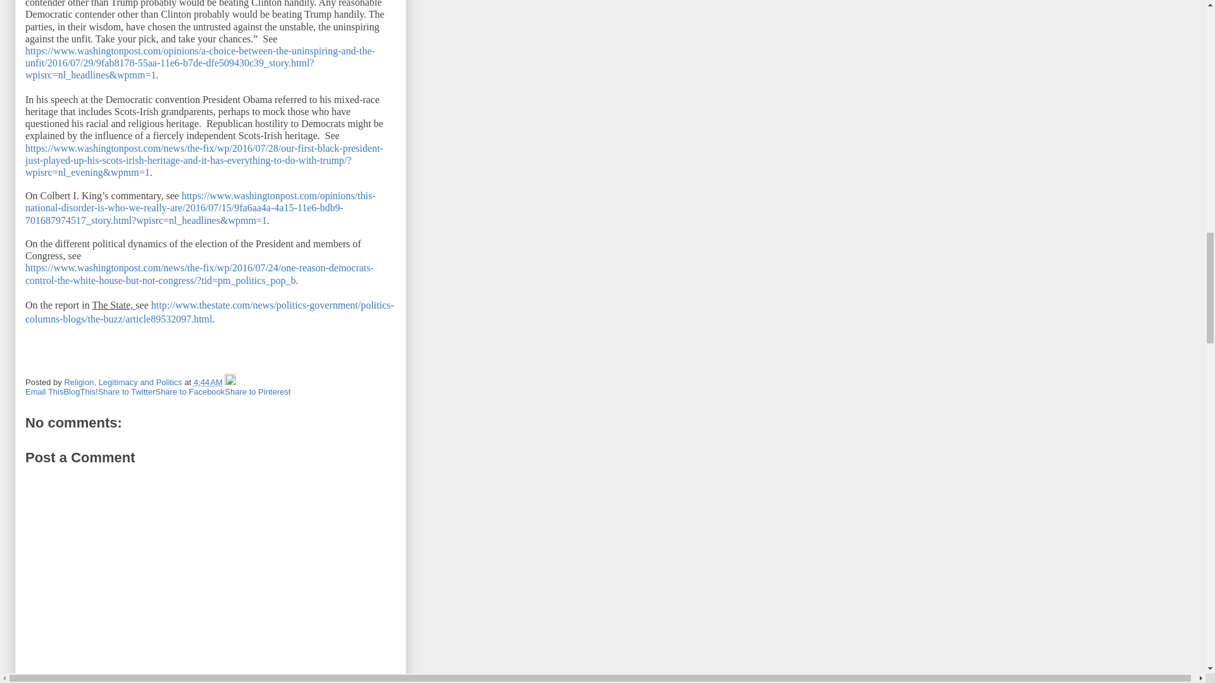 The image size is (1215, 683). What do you see at coordinates (230, 382) in the screenshot?
I see `Edit Post` at bounding box center [230, 382].